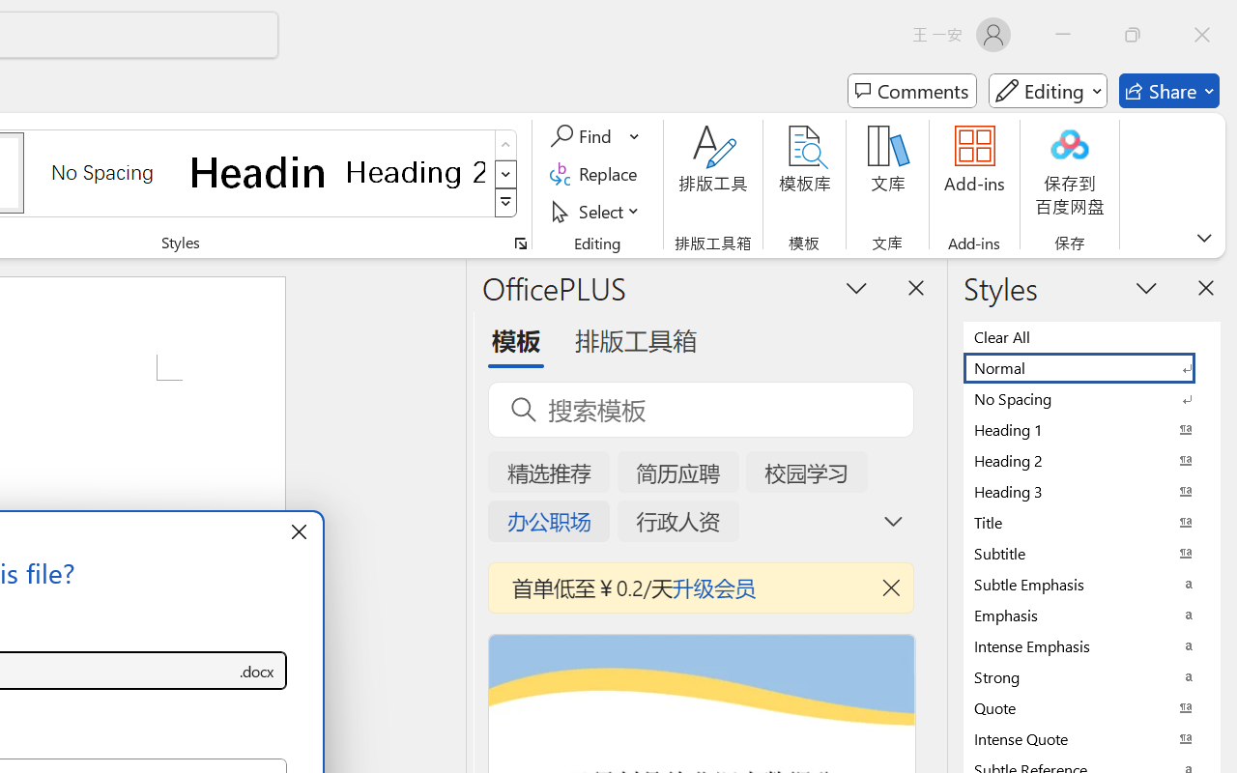 This screenshot has width=1237, height=773. I want to click on Restore Down, so click(1133, 35).